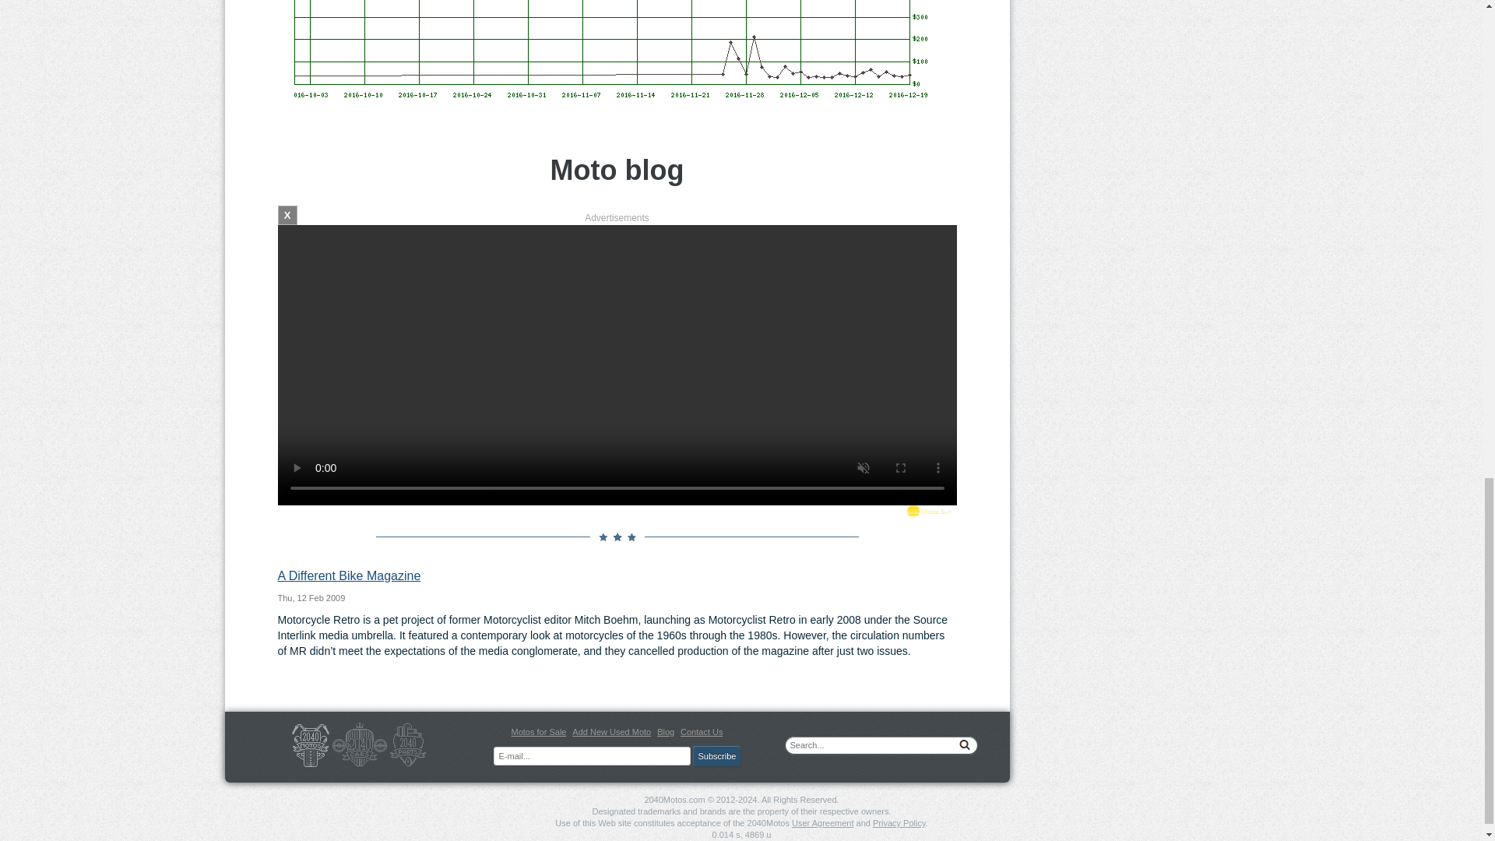 The height and width of the screenshot is (841, 1495). Describe the element at coordinates (822, 822) in the screenshot. I see `User Agreement` at that location.